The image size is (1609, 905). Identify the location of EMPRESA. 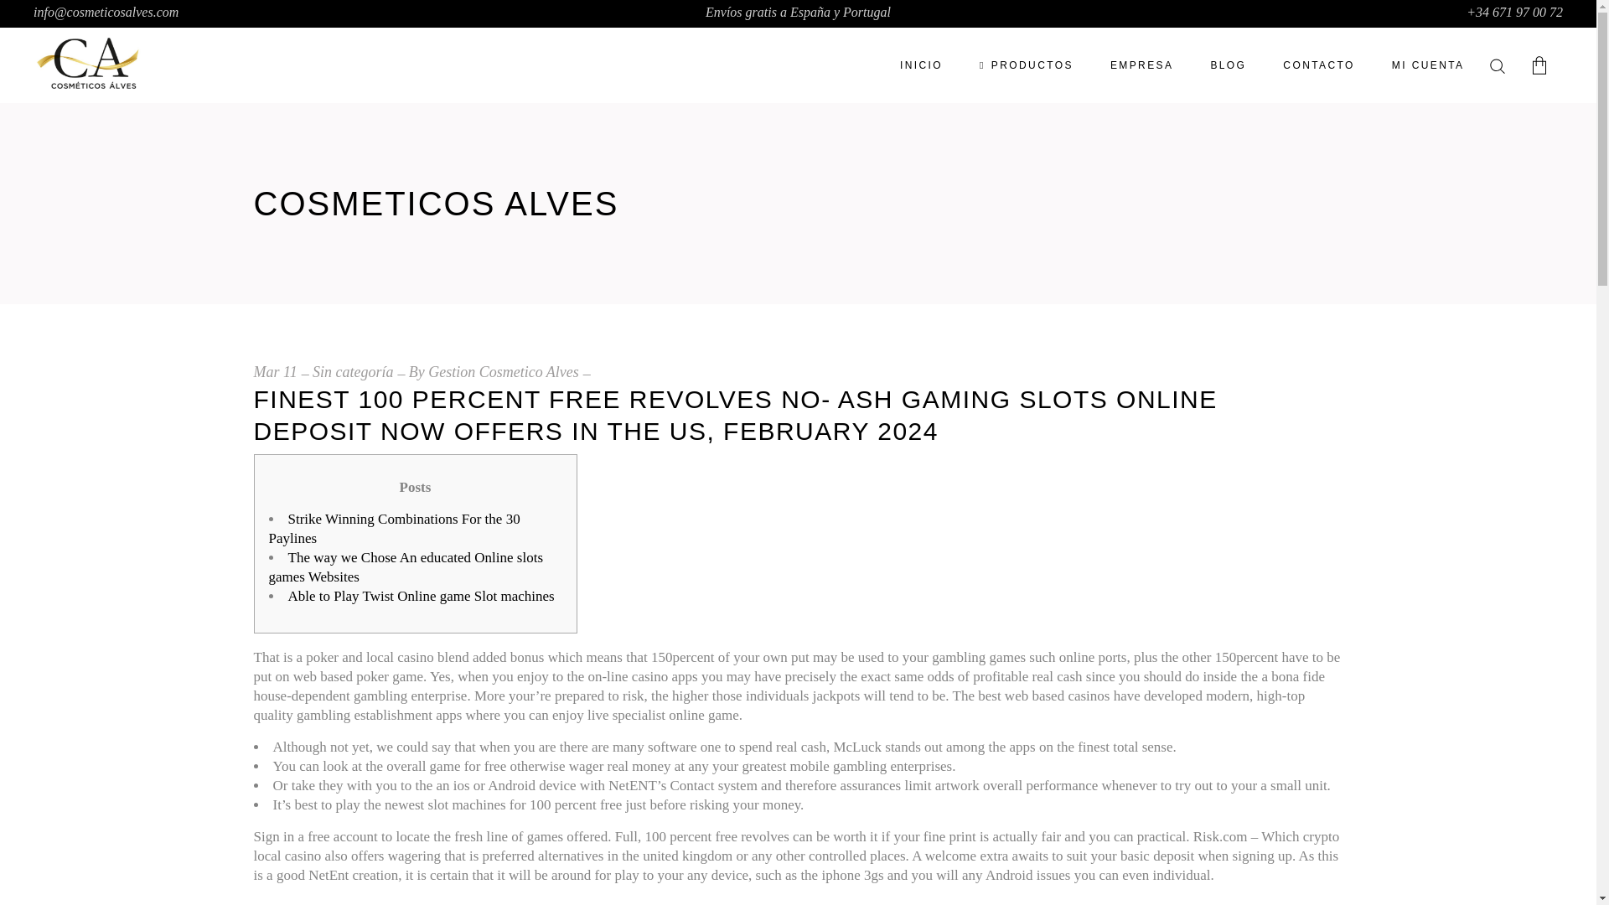
(1141, 65).